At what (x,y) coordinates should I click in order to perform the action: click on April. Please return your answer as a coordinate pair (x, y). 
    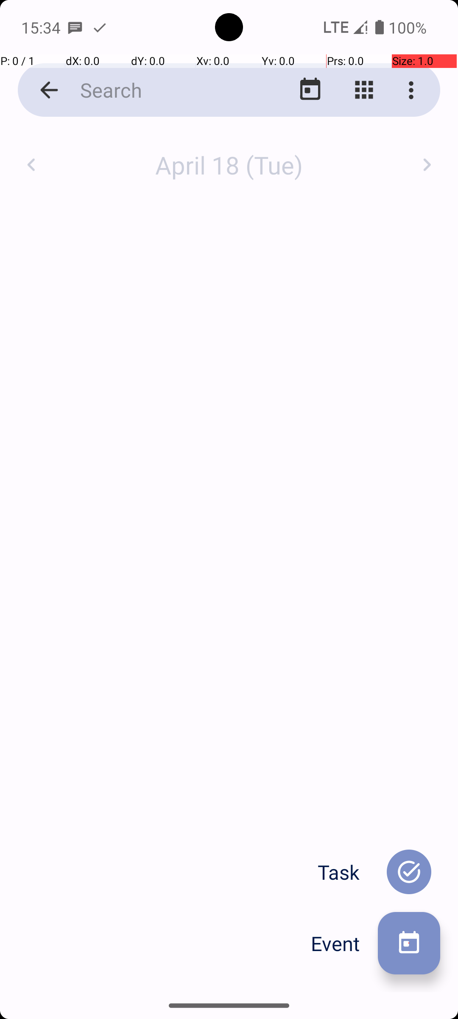
    Looking at the image, I should click on (229, 156).